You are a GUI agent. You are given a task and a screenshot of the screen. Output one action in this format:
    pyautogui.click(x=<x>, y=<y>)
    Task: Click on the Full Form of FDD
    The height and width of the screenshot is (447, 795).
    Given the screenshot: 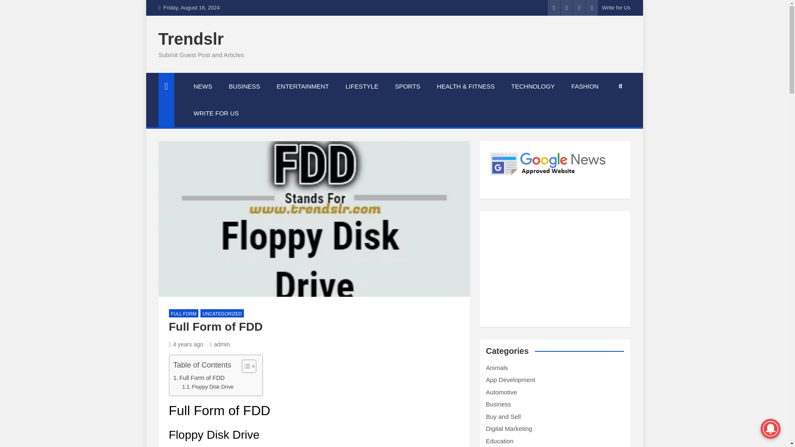 What is the action you would take?
    pyautogui.click(x=186, y=344)
    